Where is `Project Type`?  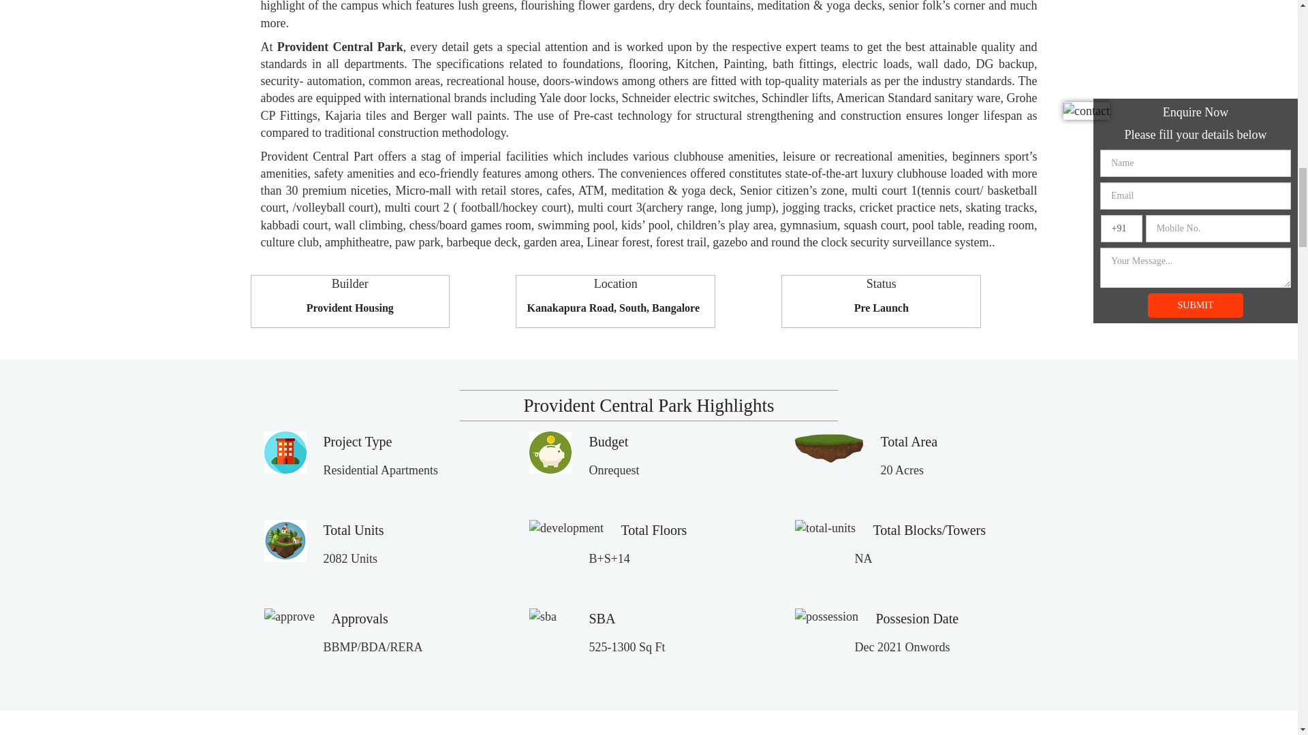 Project Type is located at coordinates (357, 441).